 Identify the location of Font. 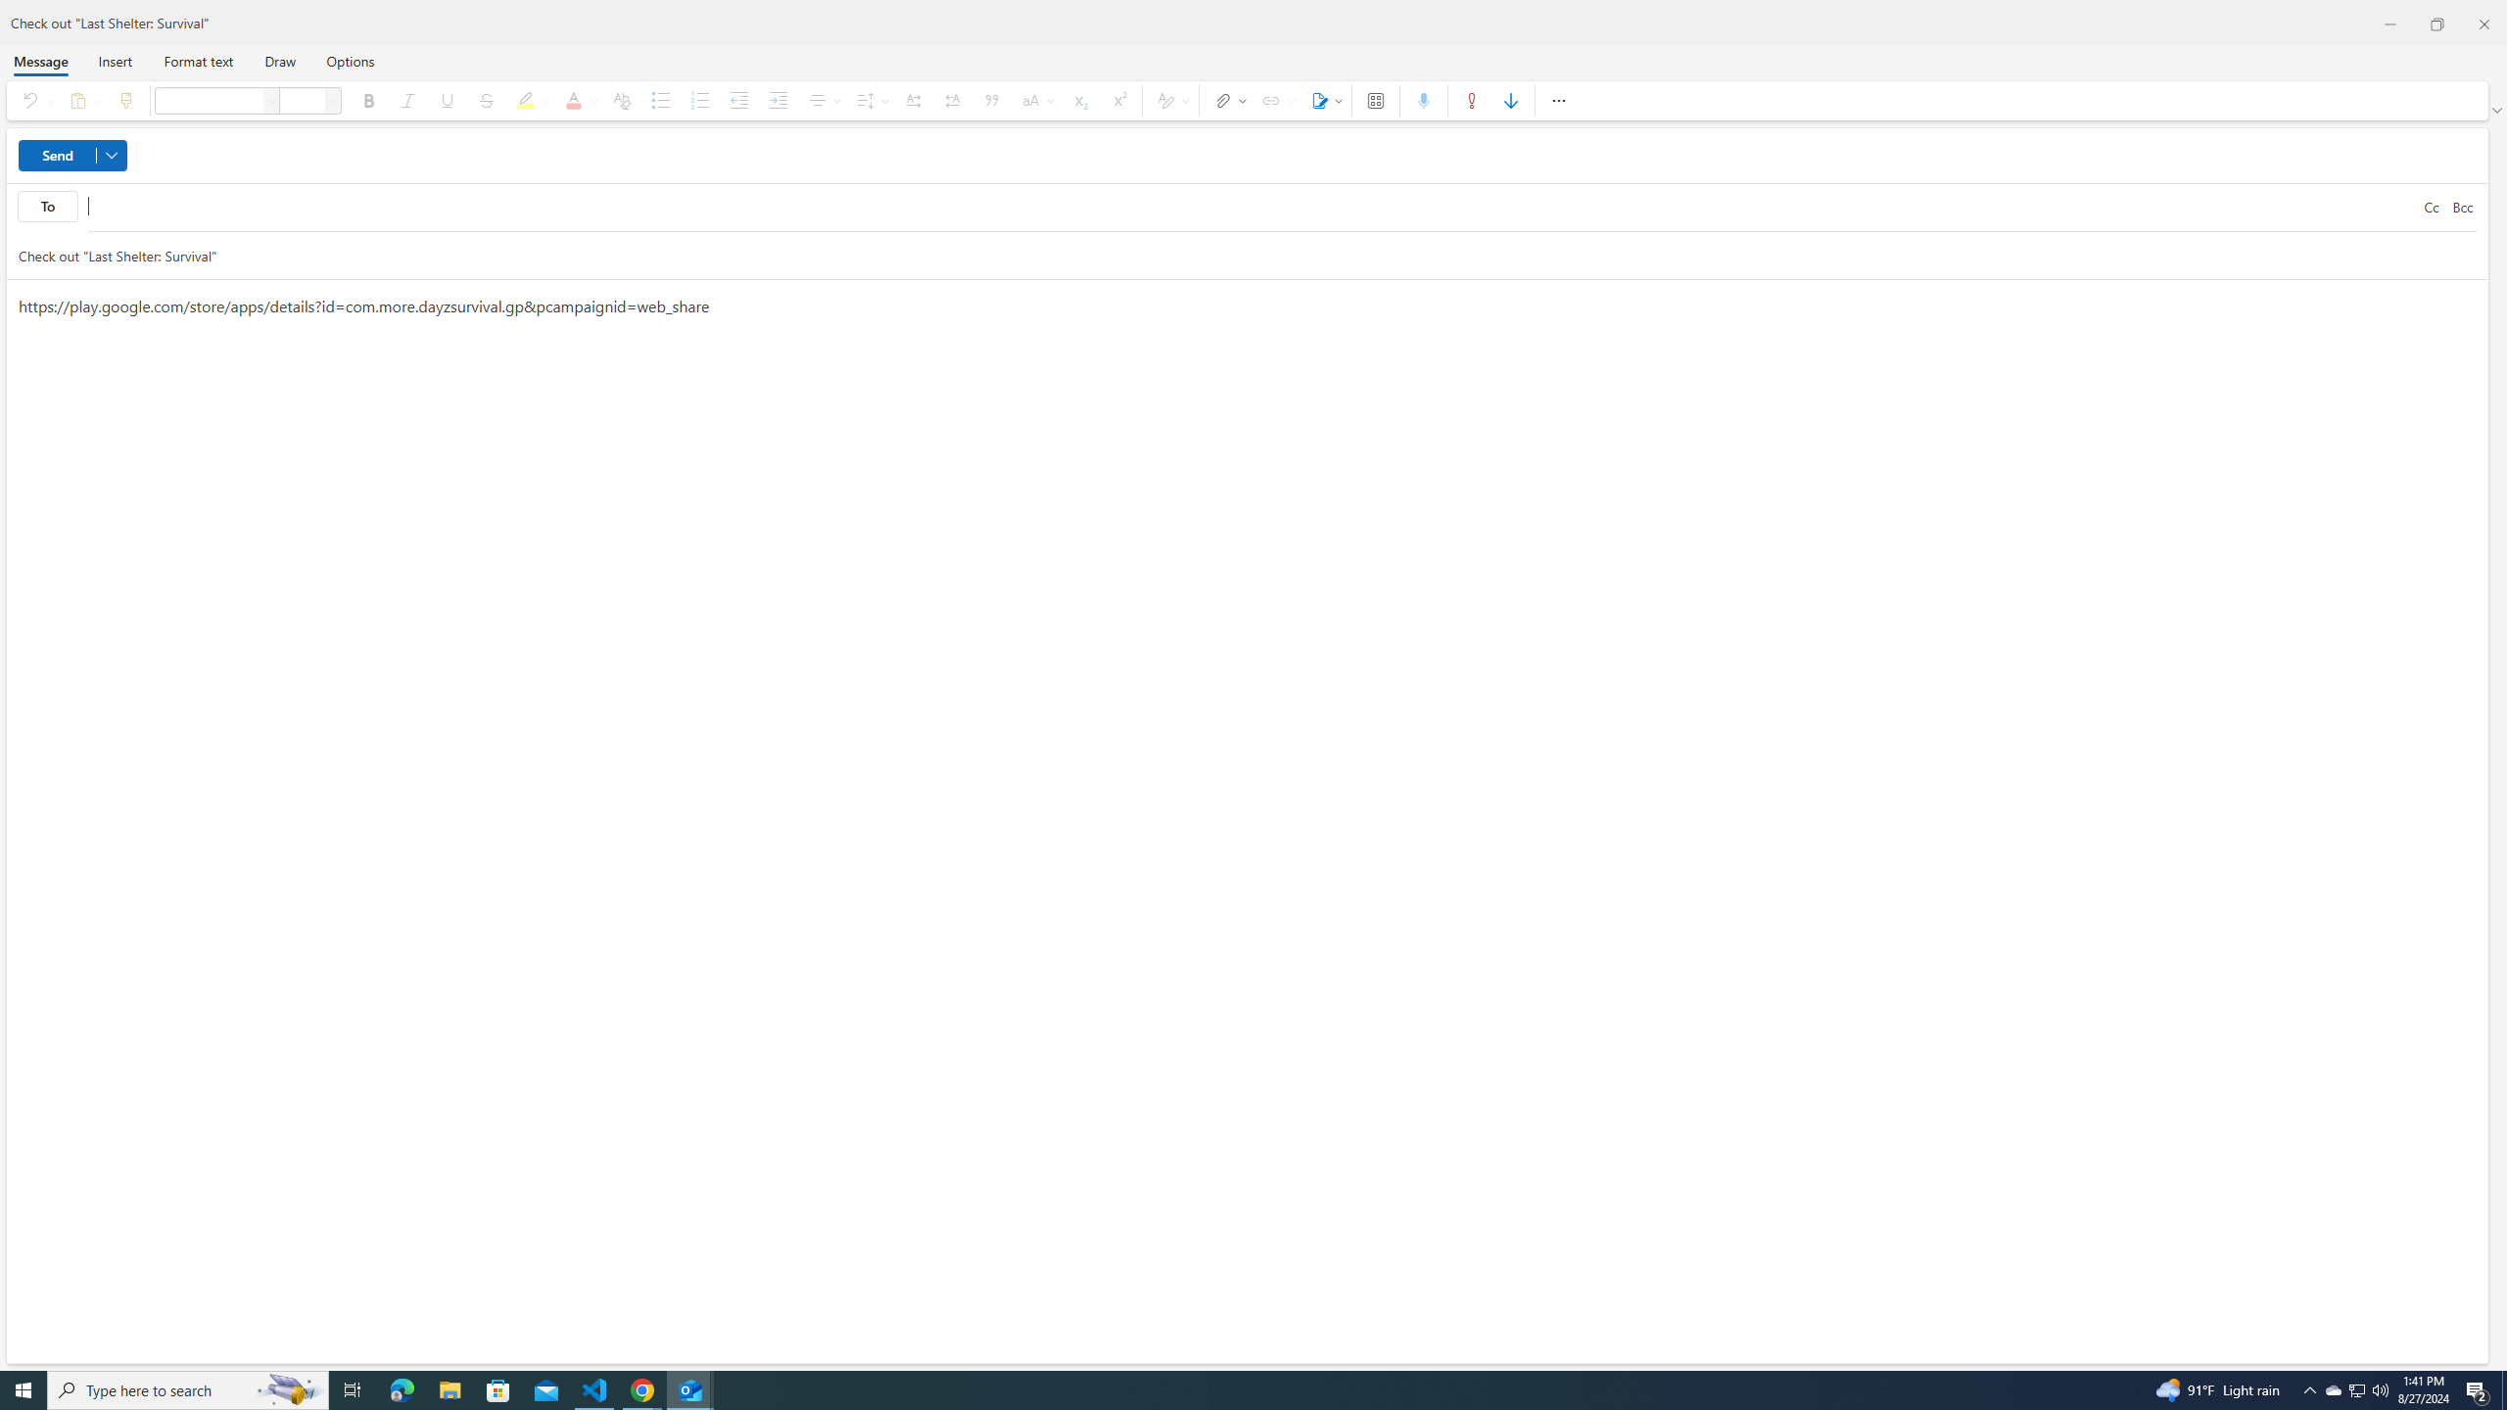
(271, 100).